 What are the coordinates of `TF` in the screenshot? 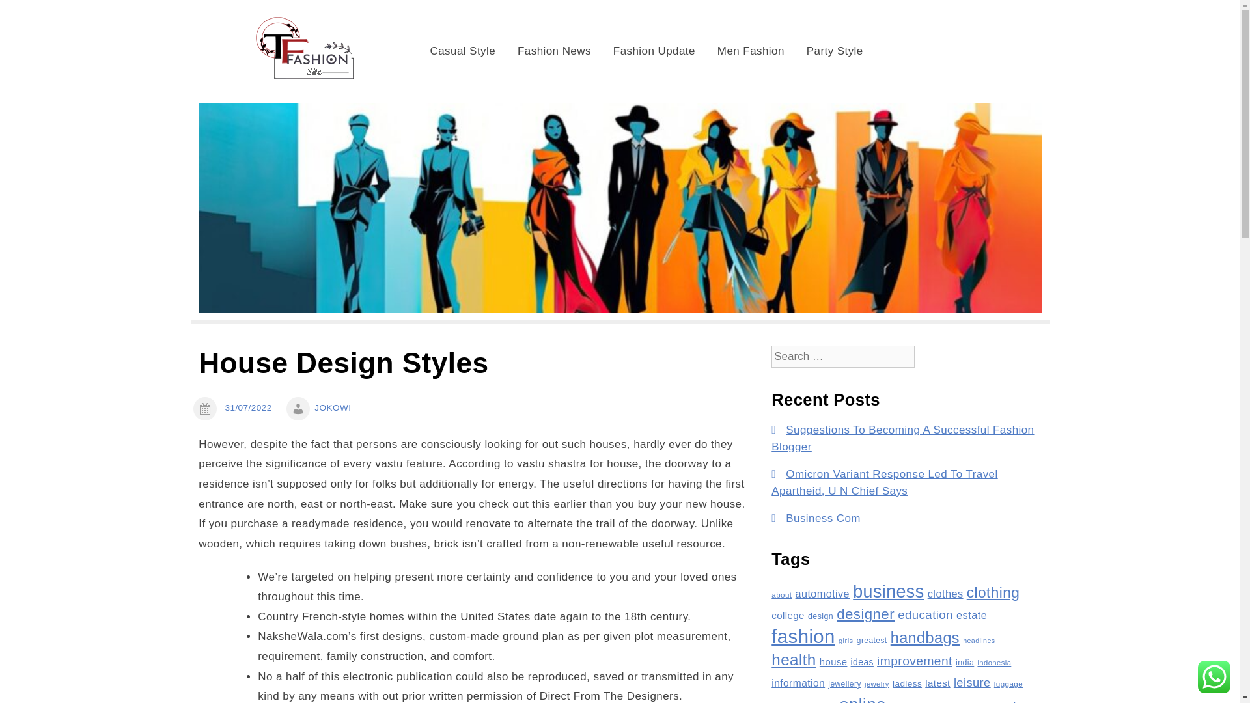 It's located at (419, 25).